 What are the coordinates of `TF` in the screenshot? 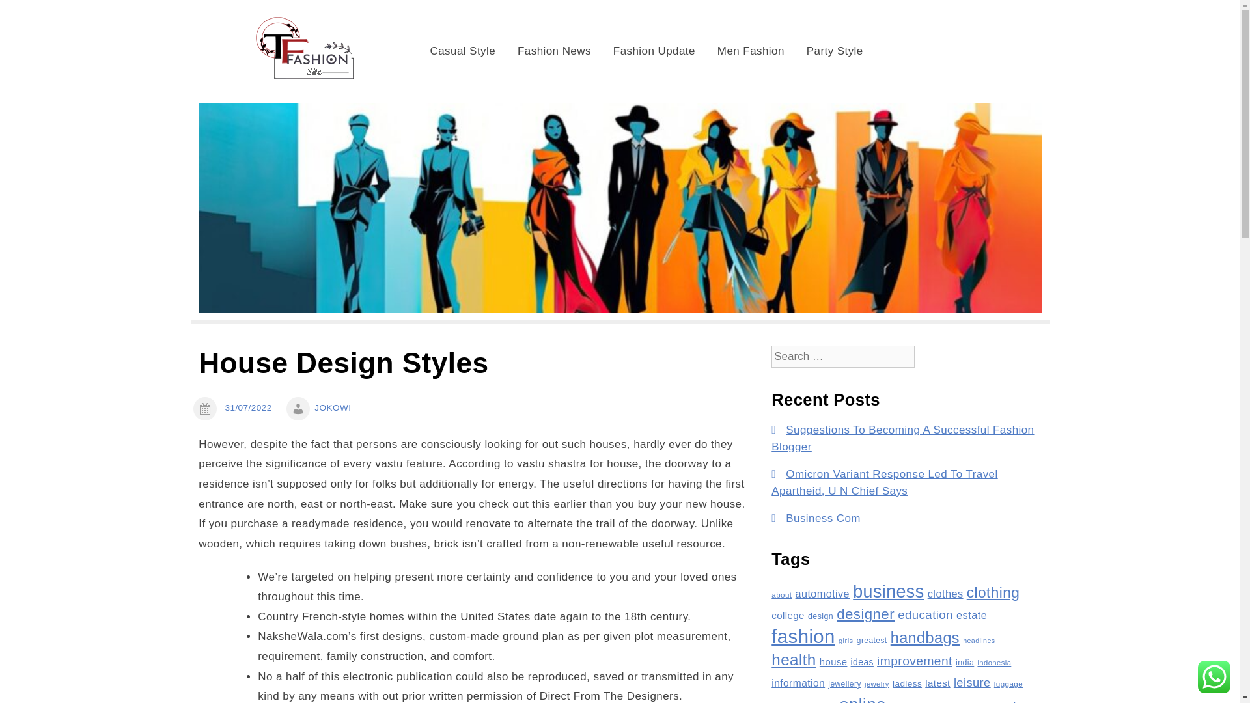 It's located at (419, 25).